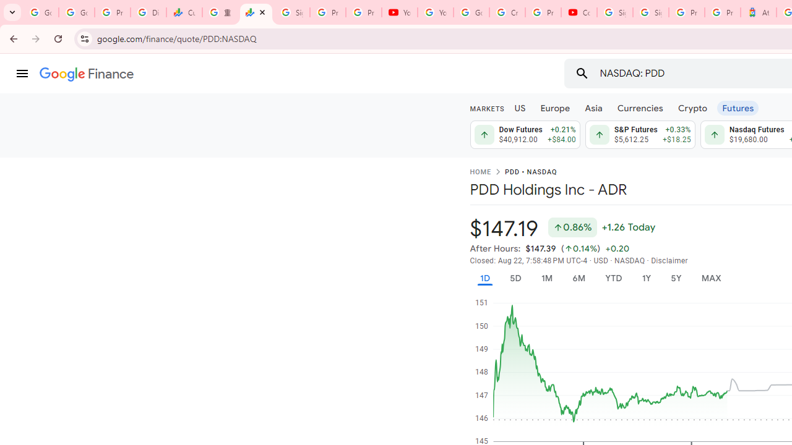  What do you see at coordinates (640, 108) in the screenshot?
I see `Currencies` at bounding box center [640, 108].